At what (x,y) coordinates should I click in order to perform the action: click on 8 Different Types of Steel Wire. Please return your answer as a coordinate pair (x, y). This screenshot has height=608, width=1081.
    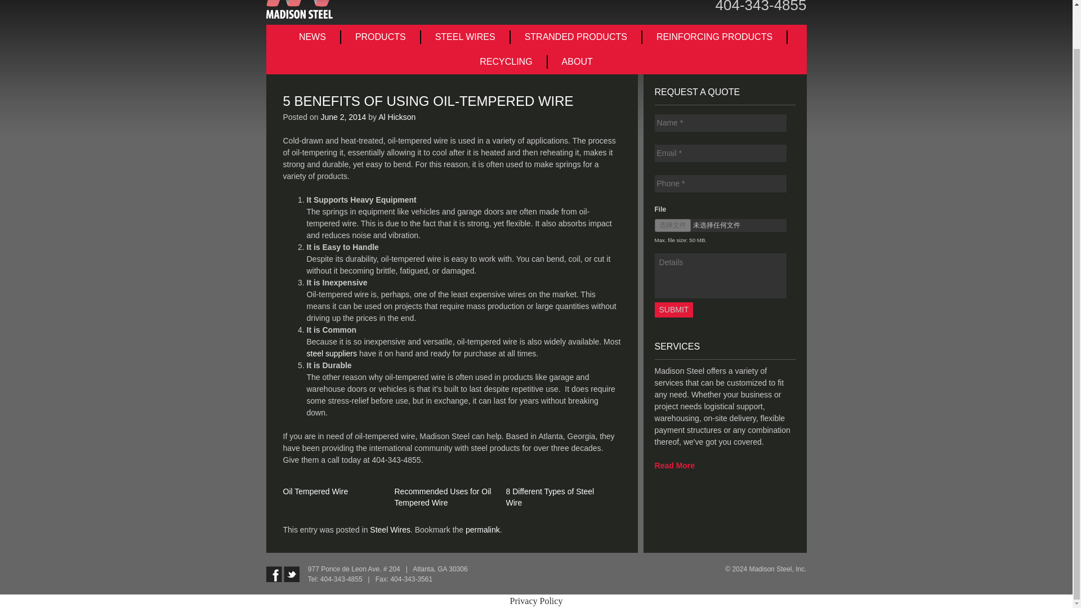
    Looking at the image, I should click on (550, 497).